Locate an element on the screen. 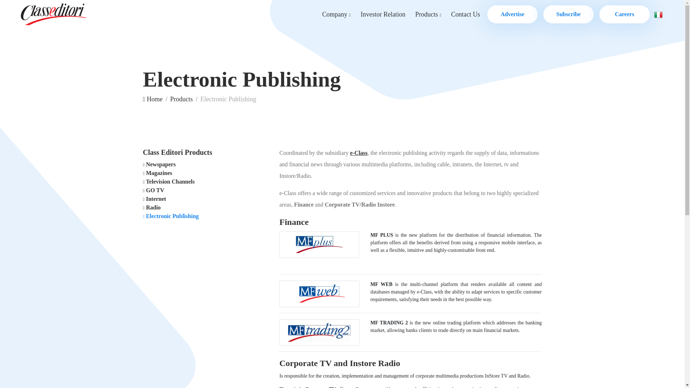   Electronic Publishing is located at coordinates (171, 216).